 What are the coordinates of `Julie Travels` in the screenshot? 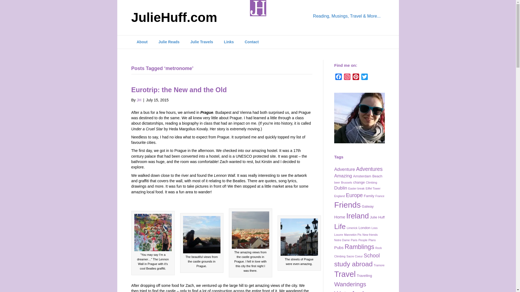 It's located at (201, 42).